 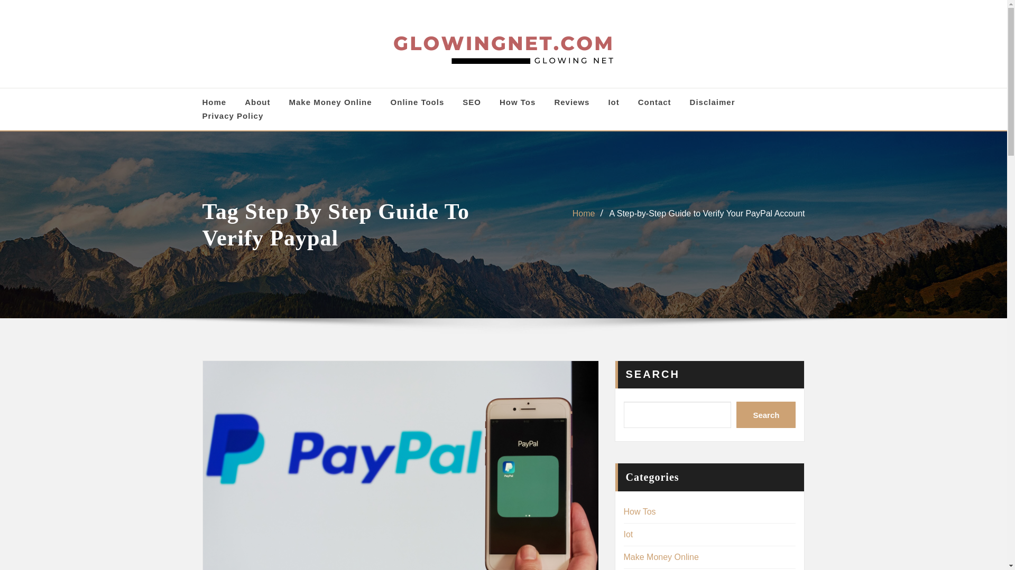 What do you see at coordinates (584, 213) in the screenshot?
I see `Home` at bounding box center [584, 213].